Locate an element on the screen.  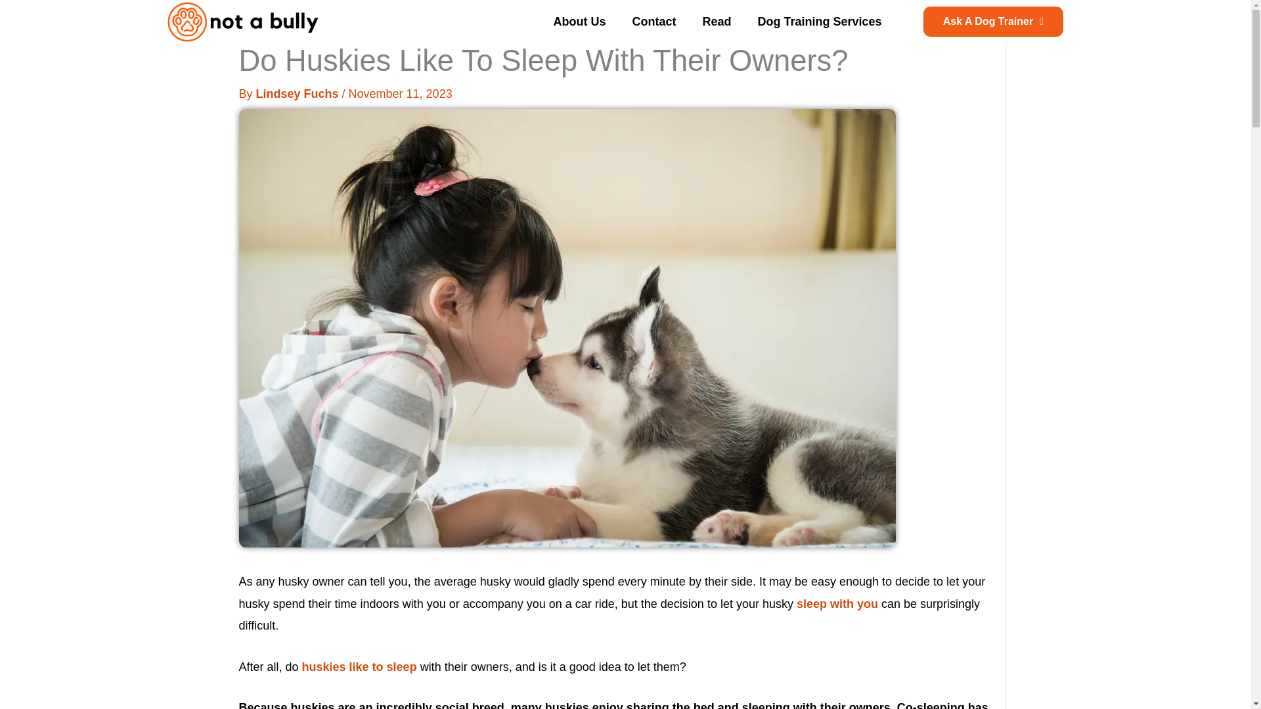
View all posts by Lindsey Fuchs is located at coordinates (298, 93).